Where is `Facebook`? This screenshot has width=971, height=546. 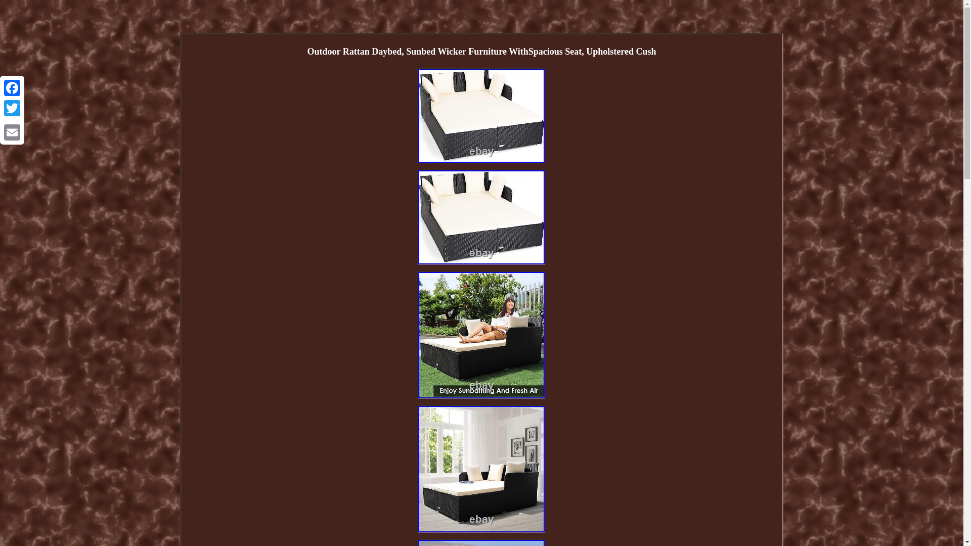 Facebook is located at coordinates (12, 88).